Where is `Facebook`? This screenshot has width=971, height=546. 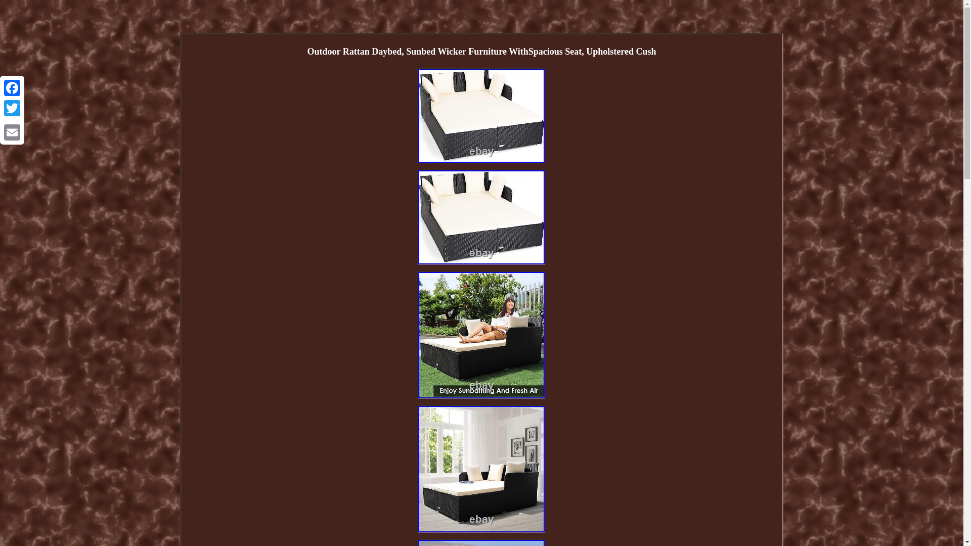 Facebook is located at coordinates (12, 88).